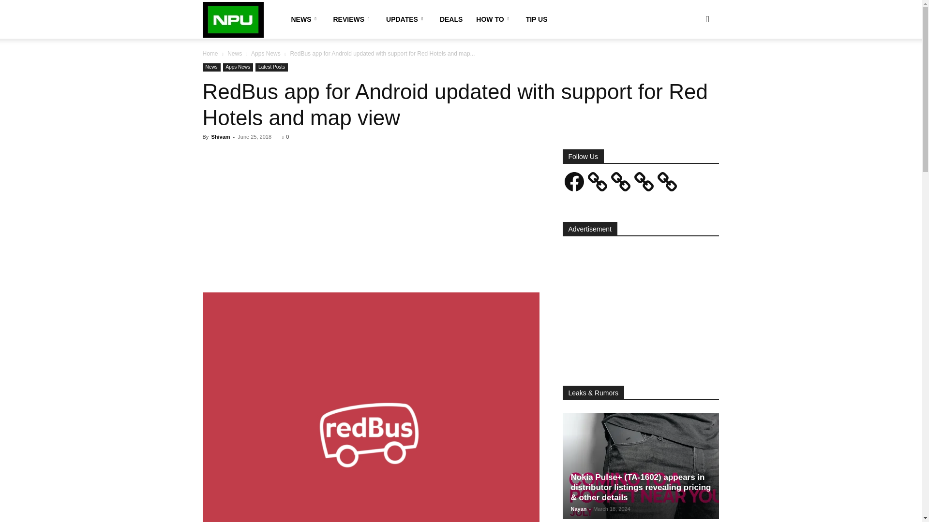 The height and width of the screenshot is (522, 929). I want to click on Advertisement, so click(371, 221).